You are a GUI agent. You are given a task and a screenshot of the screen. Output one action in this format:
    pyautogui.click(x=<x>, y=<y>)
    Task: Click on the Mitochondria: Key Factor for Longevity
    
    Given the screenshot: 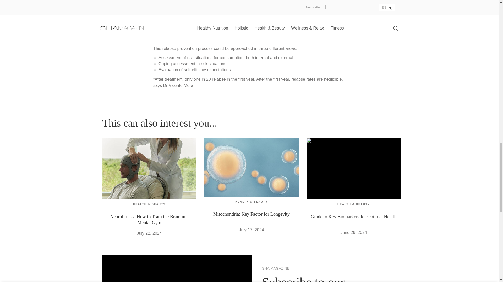 What is the action you would take?
    pyautogui.click(x=251, y=214)
    